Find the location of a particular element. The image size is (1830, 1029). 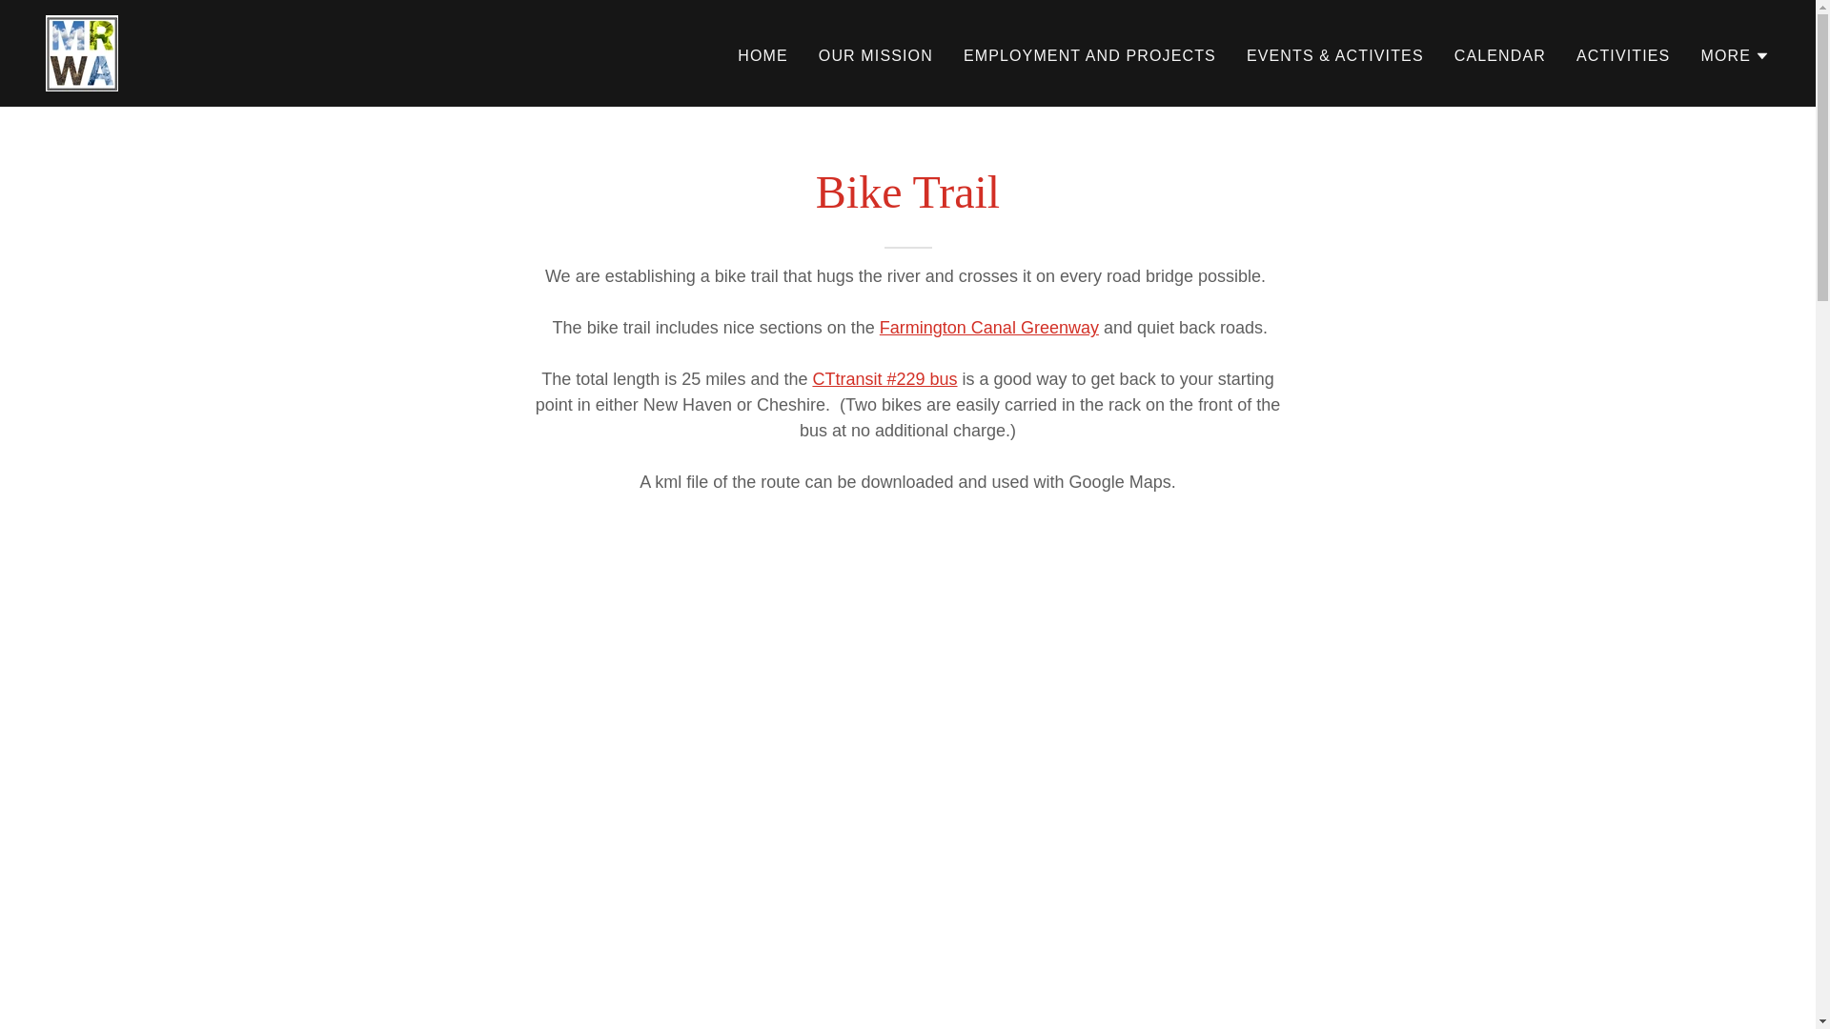

OUR MISSION is located at coordinates (875, 54).